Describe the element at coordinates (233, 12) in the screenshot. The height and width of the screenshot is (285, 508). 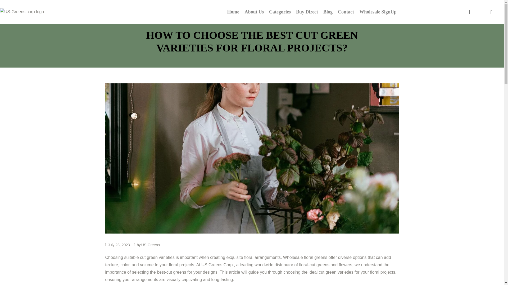
I see `Home` at that location.